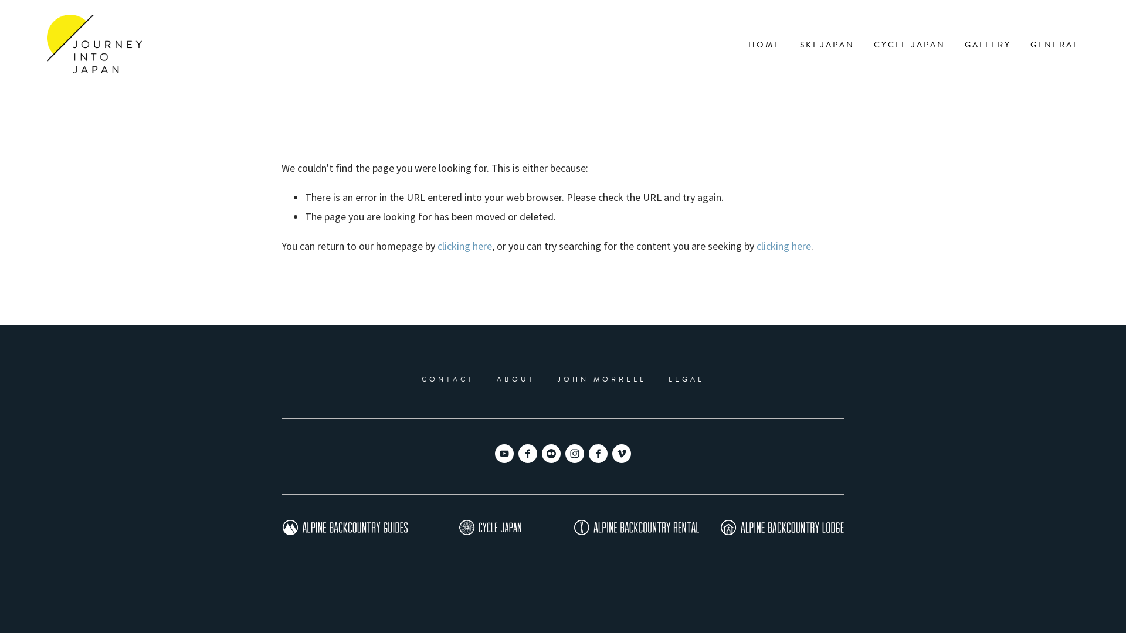 The width and height of the screenshot is (1126, 633). Describe the element at coordinates (448, 379) in the screenshot. I see `CONTACT` at that location.